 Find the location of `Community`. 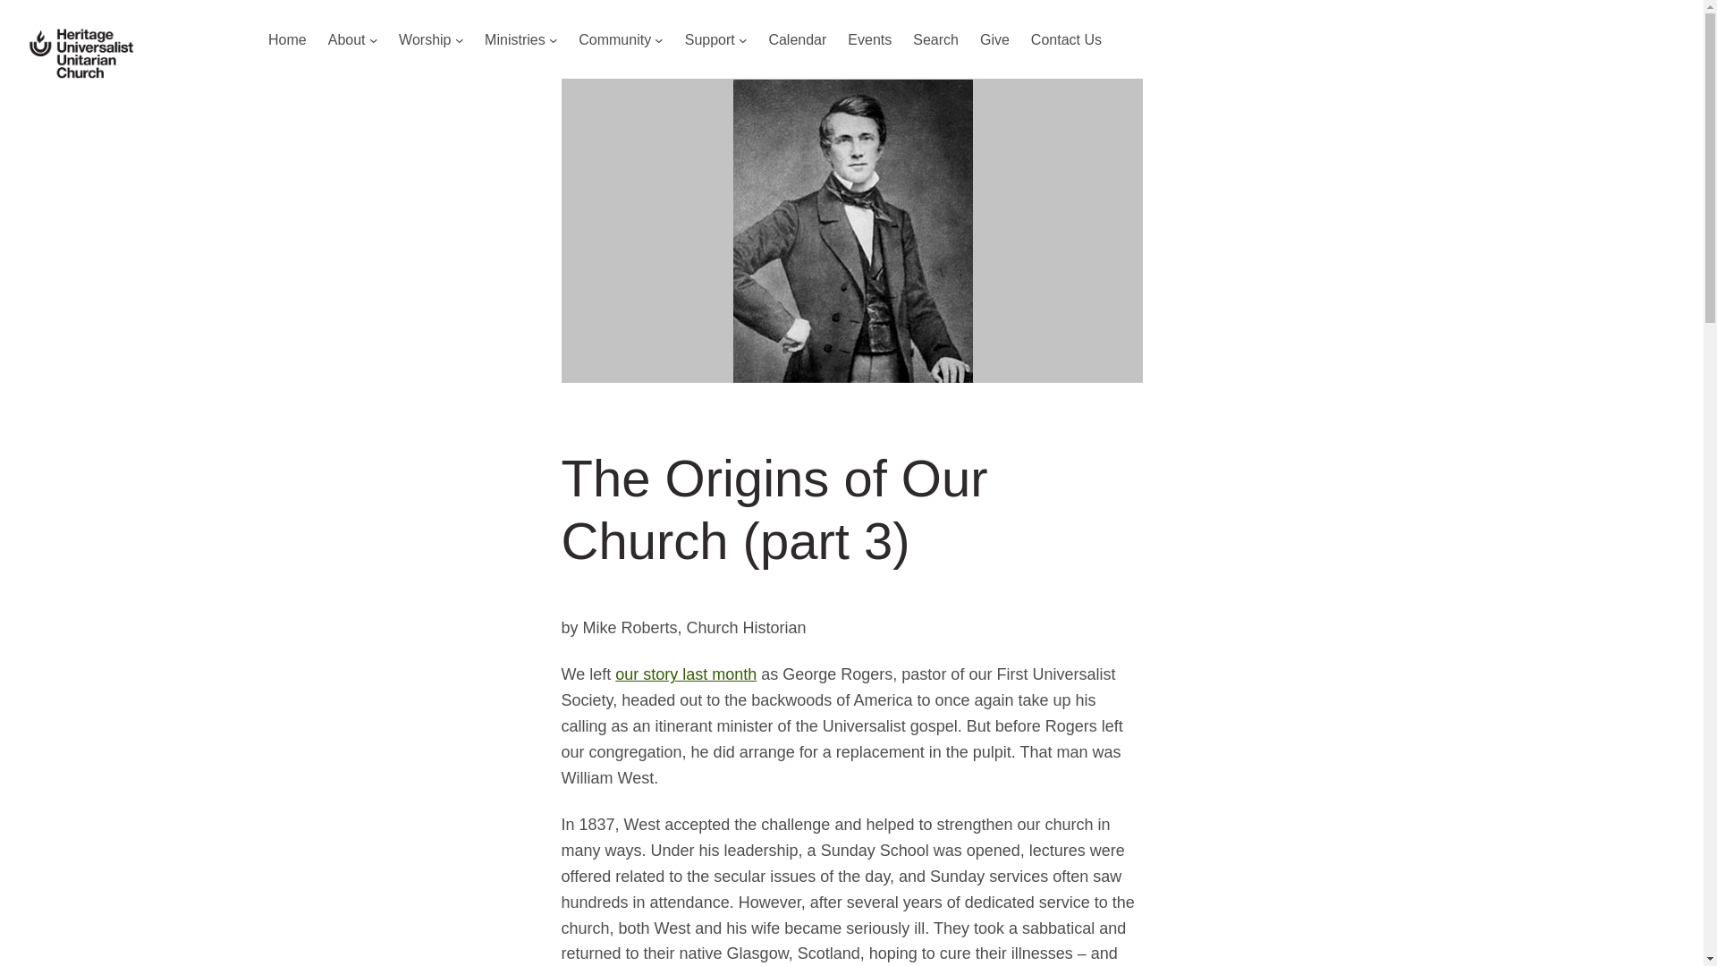

Community is located at coordinates (614, 40).